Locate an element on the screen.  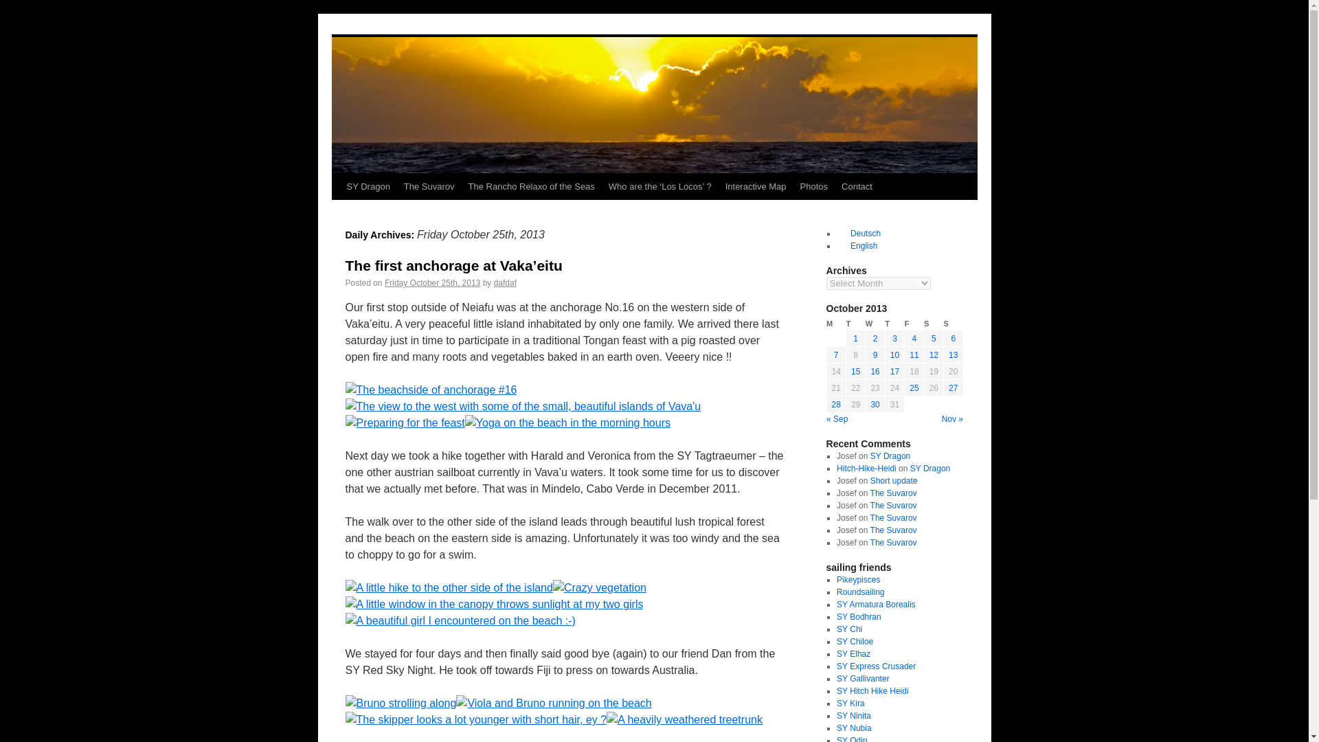
Thursday is located at coordinates (894, 324).